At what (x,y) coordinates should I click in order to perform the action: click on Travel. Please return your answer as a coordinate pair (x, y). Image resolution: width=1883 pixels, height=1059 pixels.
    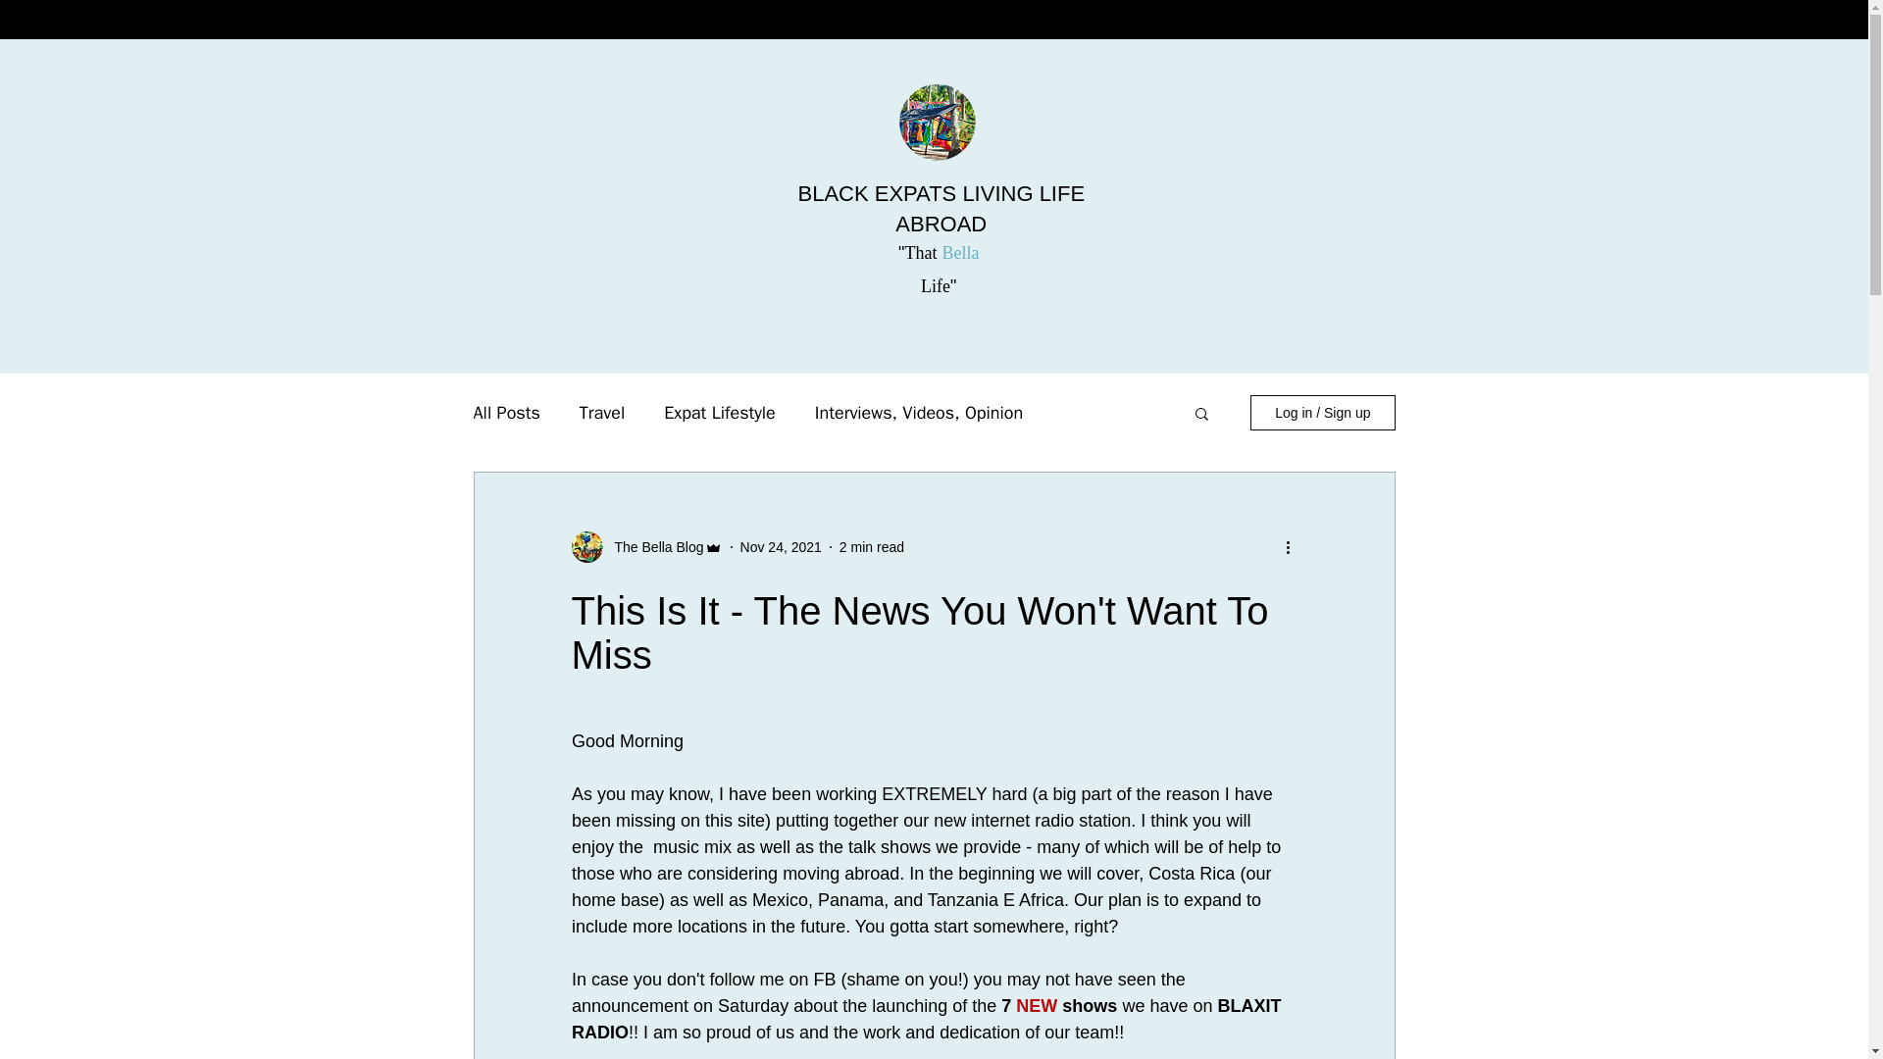
    Looking at the image, I should click on (602, 413).